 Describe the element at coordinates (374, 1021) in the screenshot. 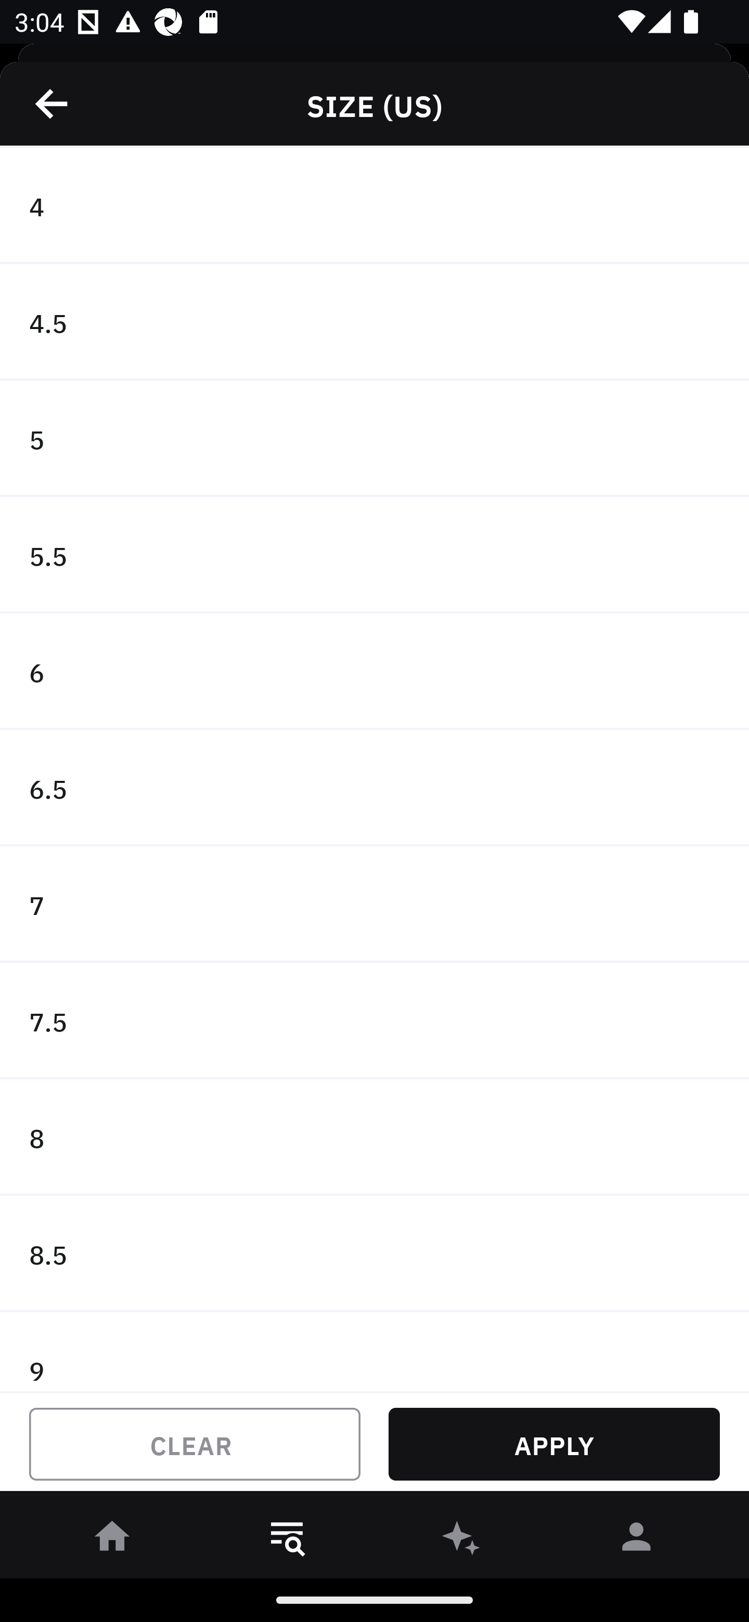

I see `7.5` at that location.